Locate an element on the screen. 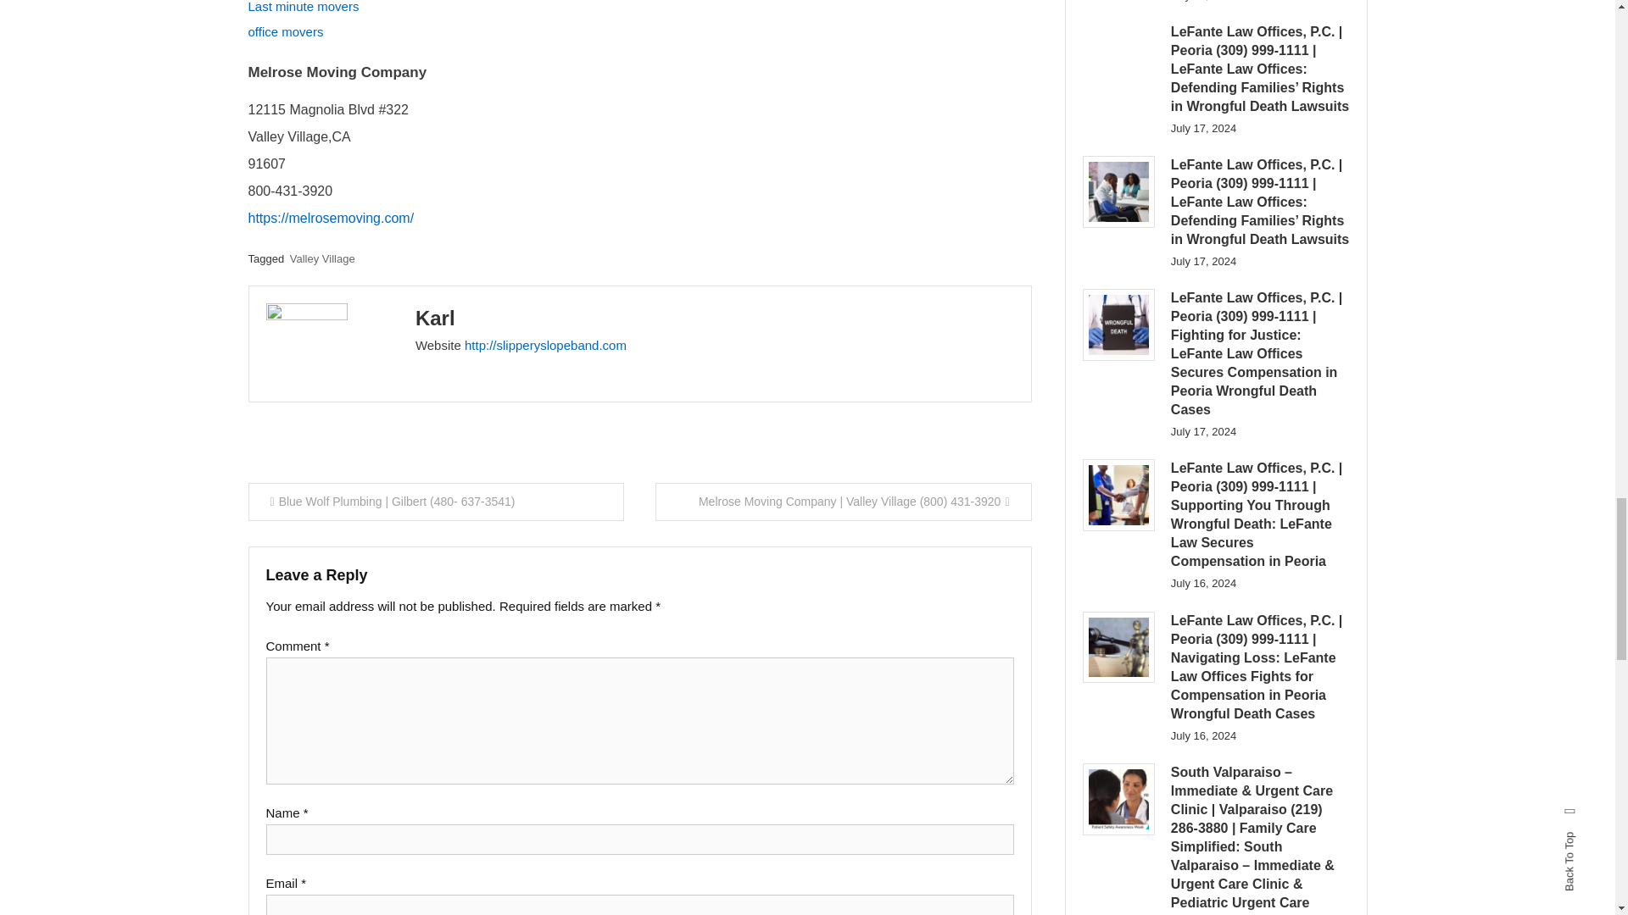  Posts by Karl is located at coordinates (435, 317).